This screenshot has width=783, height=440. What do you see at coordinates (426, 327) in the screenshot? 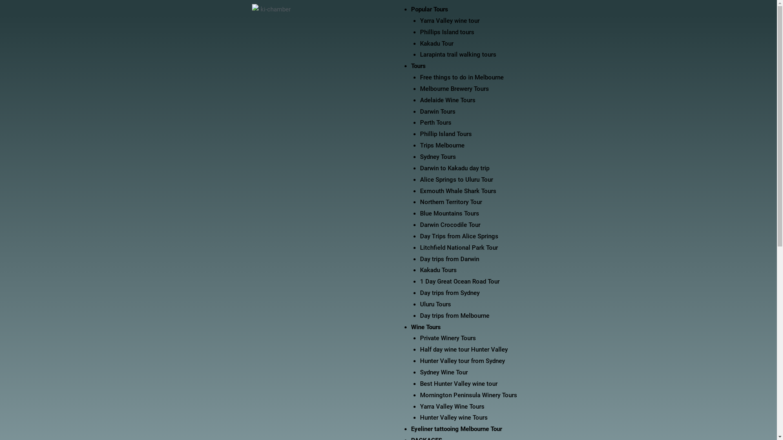
I see `Wine Tours` at bounding box center [426, 327].